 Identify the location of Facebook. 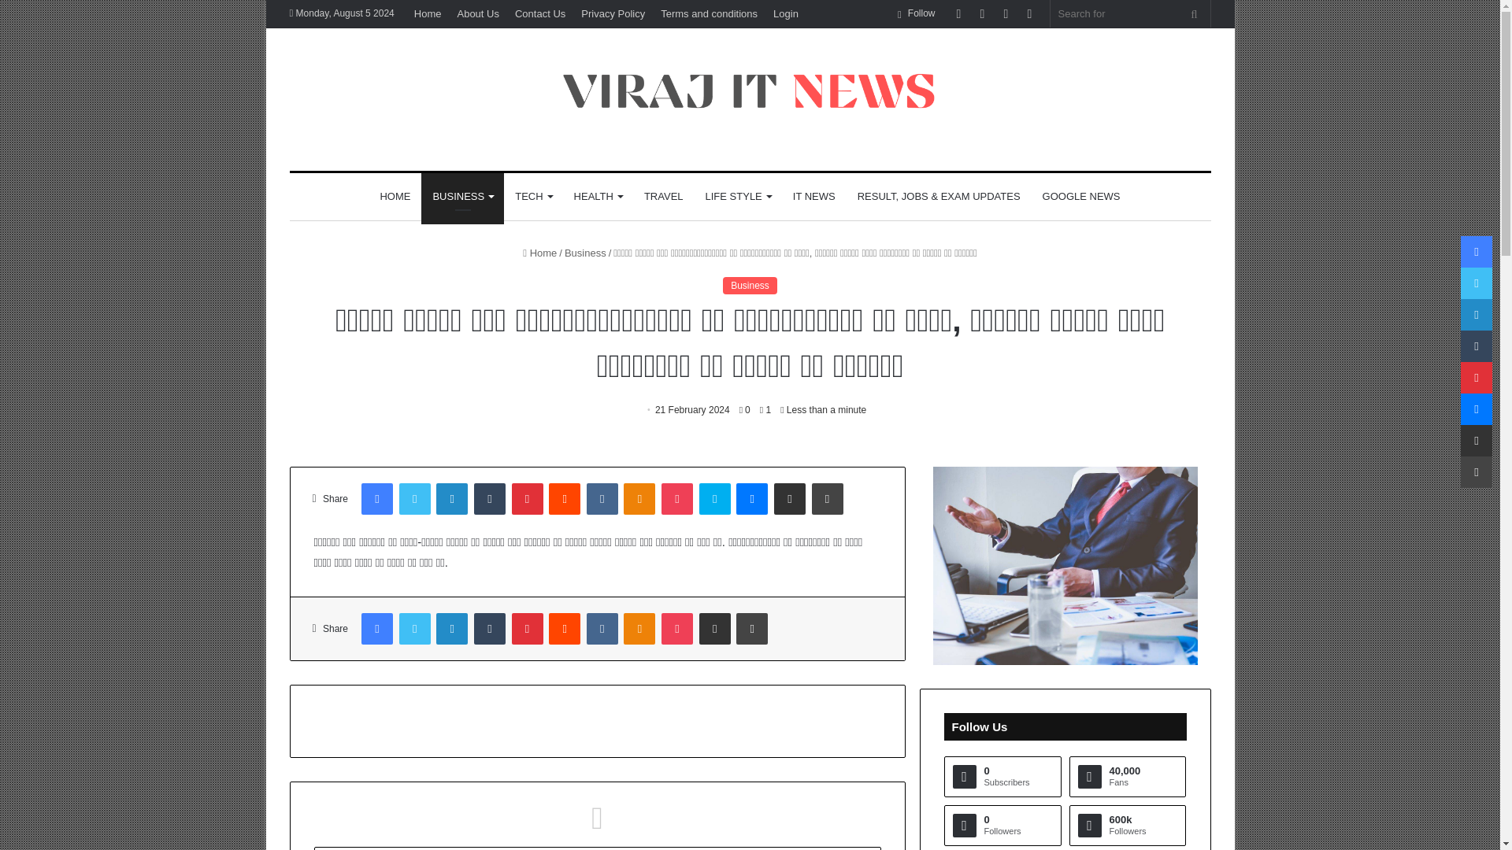
(376, 499).